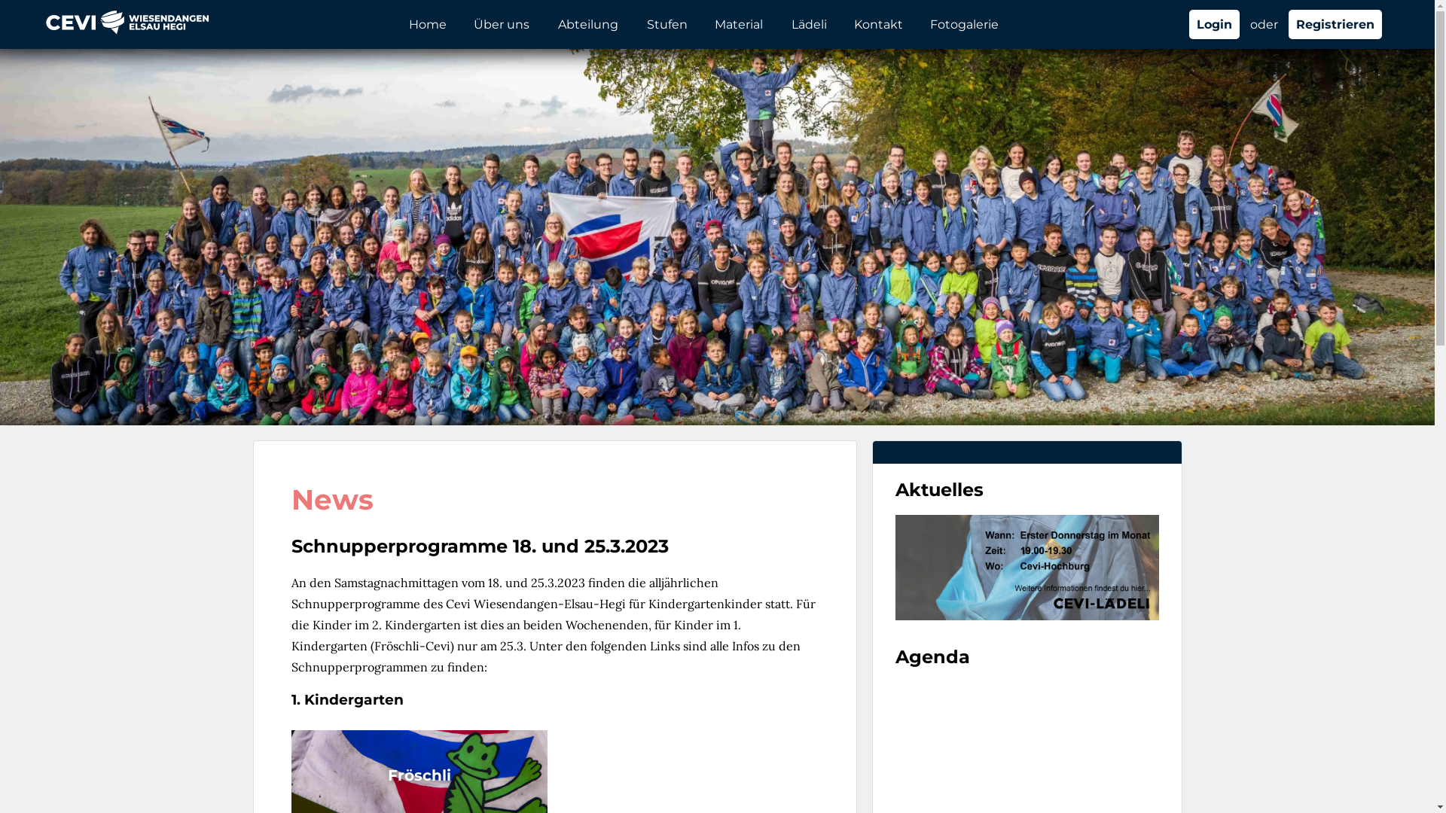 This screenshot has width=1446, height=813. Describe the element at coordinates (428, 24) in the screenshot. I see `Home` at that location.